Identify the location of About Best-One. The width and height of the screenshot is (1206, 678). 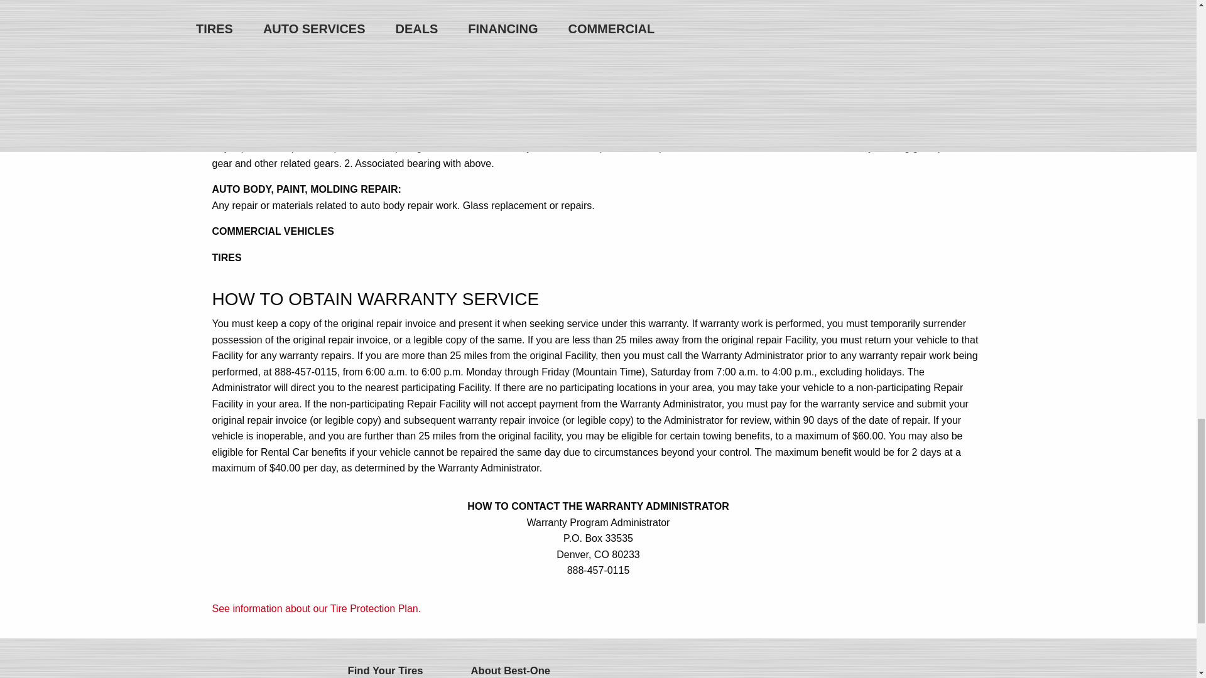
(517, 668).